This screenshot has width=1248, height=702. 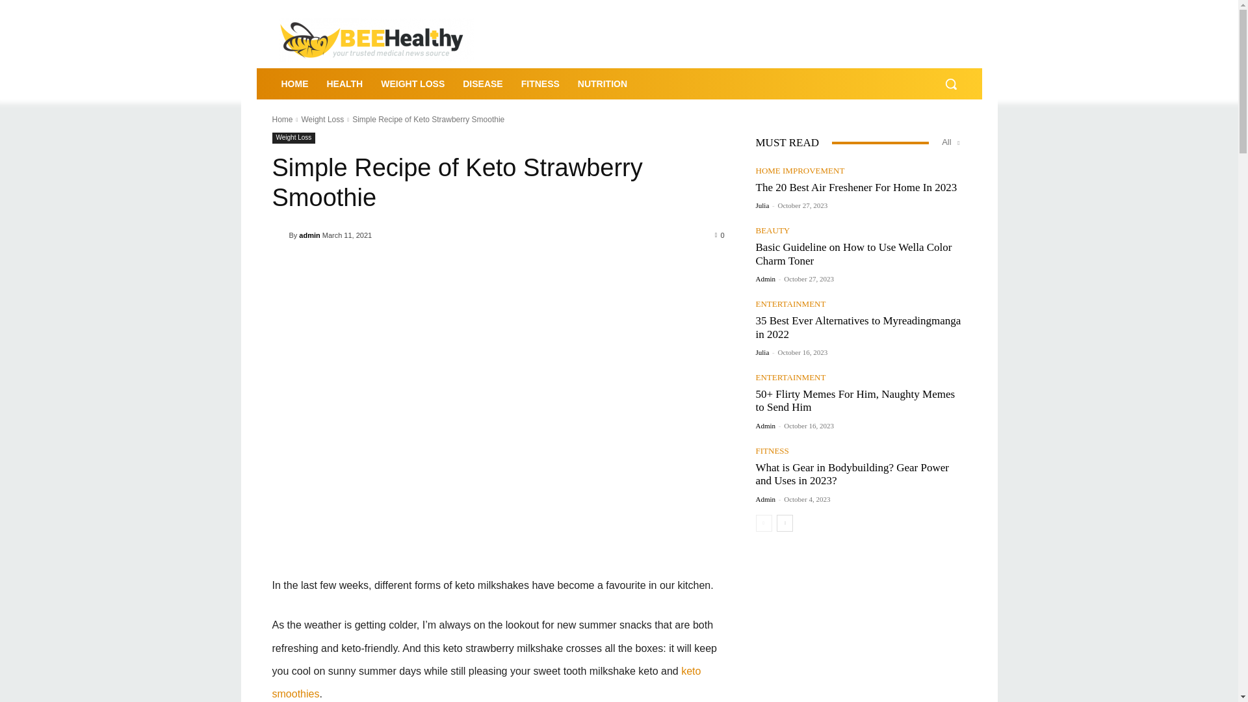 What do you see at coordinates (309, 235) in the screenshot?
I see `admin` at bounding box center [309, 235].